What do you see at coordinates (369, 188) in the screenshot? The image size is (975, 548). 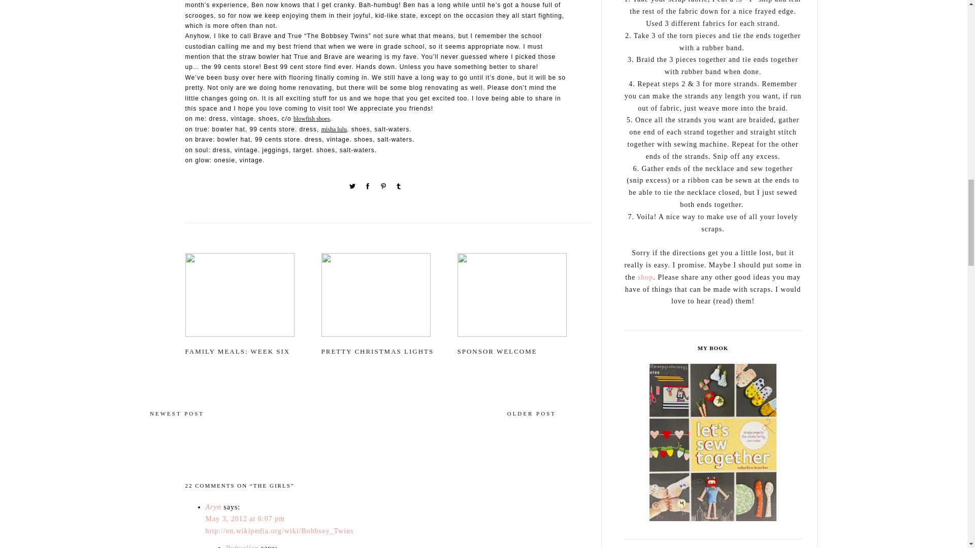 I see `Share This On Facebook` at bounding box center [369, 188].